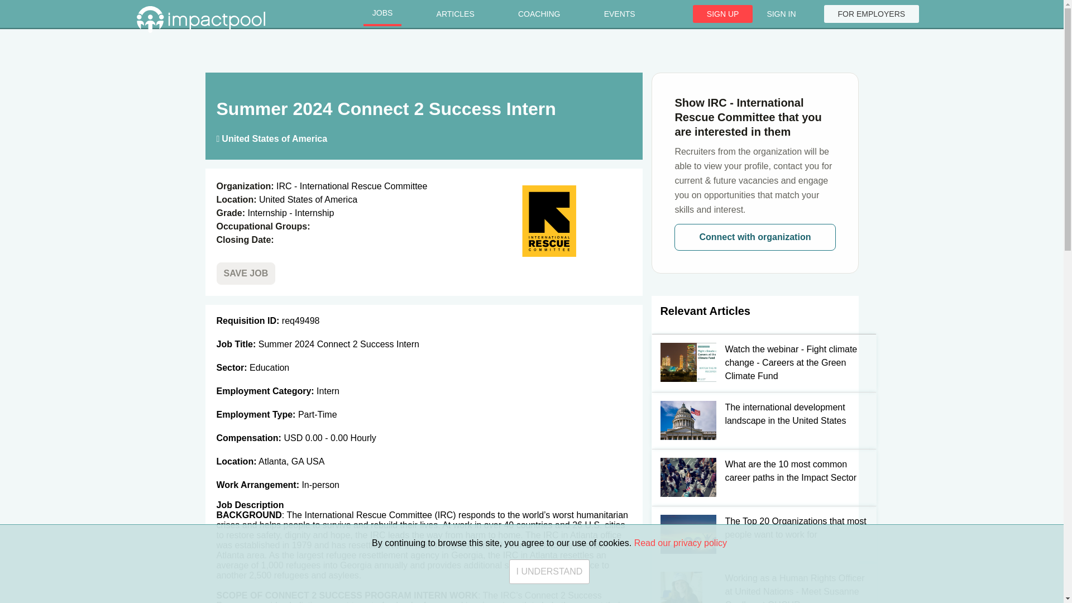  I want to click on SIGN UP, so click(722, 13).